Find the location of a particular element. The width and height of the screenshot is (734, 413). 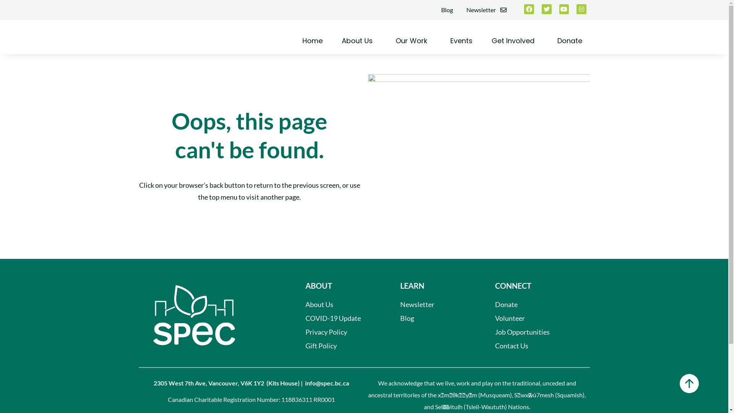

Blog is located at coordinates (447, 10).